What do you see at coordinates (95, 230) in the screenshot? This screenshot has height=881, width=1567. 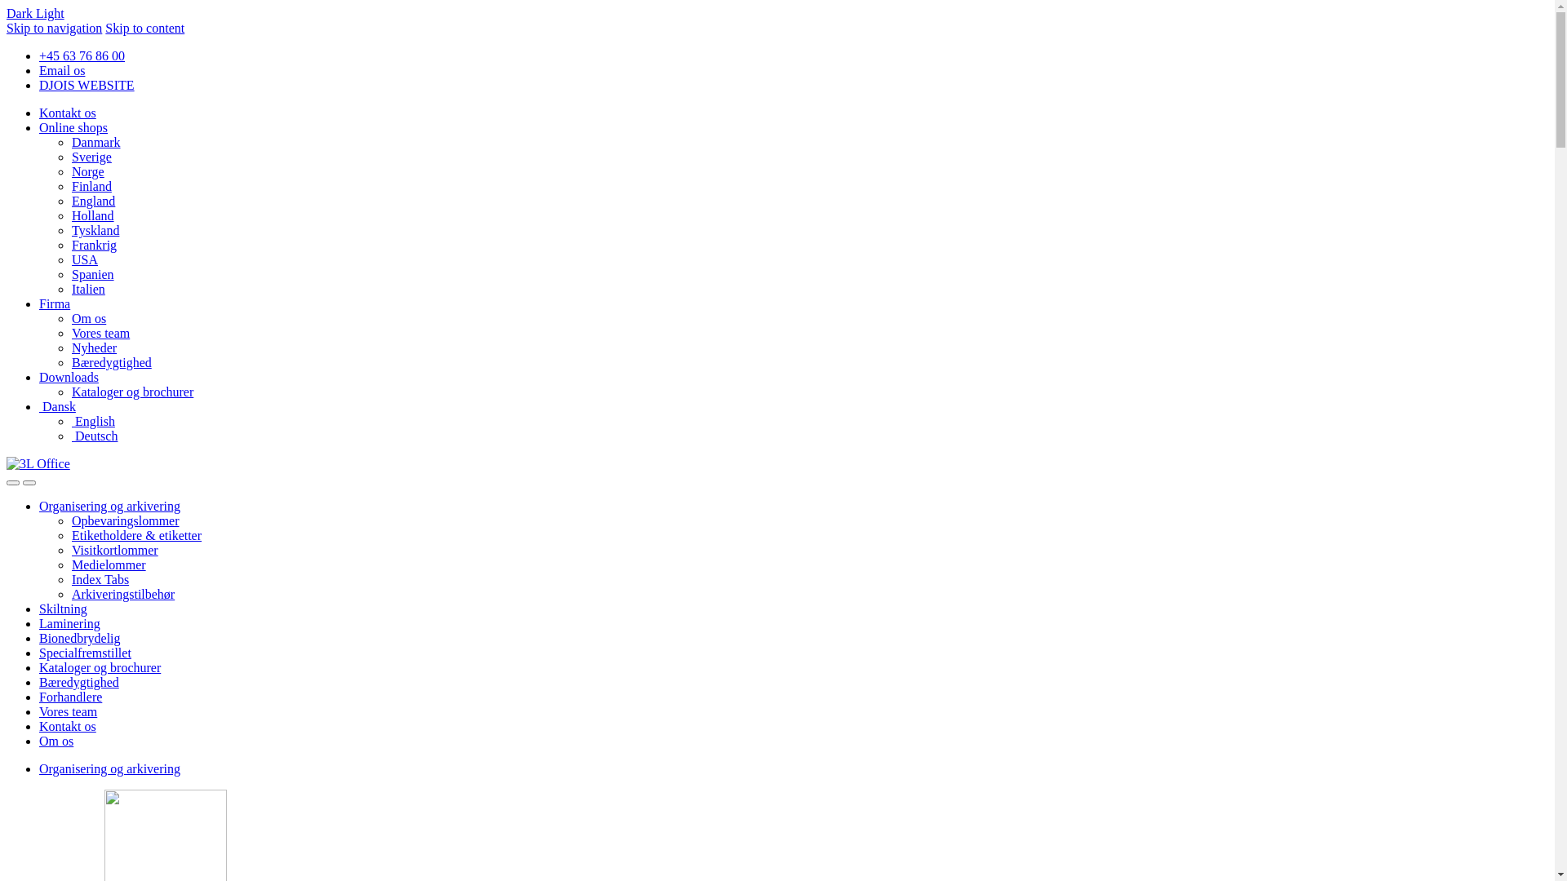 I see `Tyskland` at bounding box center [95, 230].